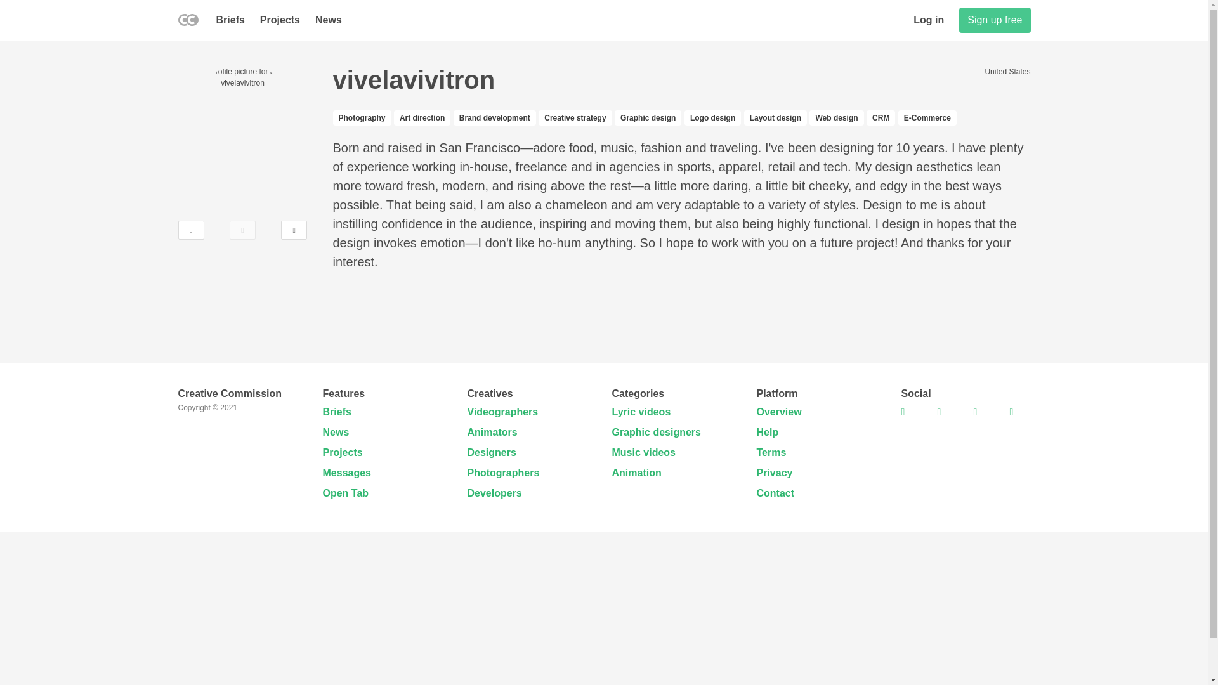  Describe the element at coordinates (929, 20) in the screenshot. I see `Log in` at that location.